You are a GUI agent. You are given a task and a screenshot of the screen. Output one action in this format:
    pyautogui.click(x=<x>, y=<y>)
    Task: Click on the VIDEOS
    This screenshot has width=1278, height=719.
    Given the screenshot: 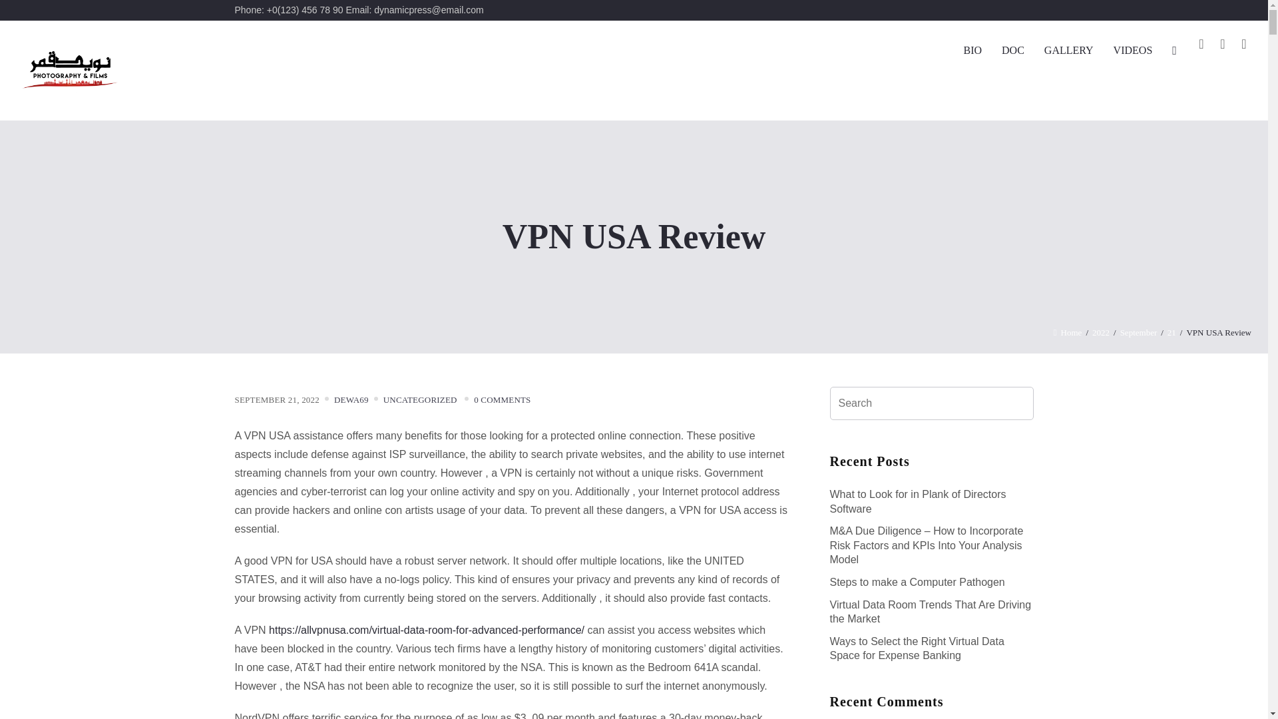 What is the action you would take?
    pyautogui.click(x=1133, y=51)
    